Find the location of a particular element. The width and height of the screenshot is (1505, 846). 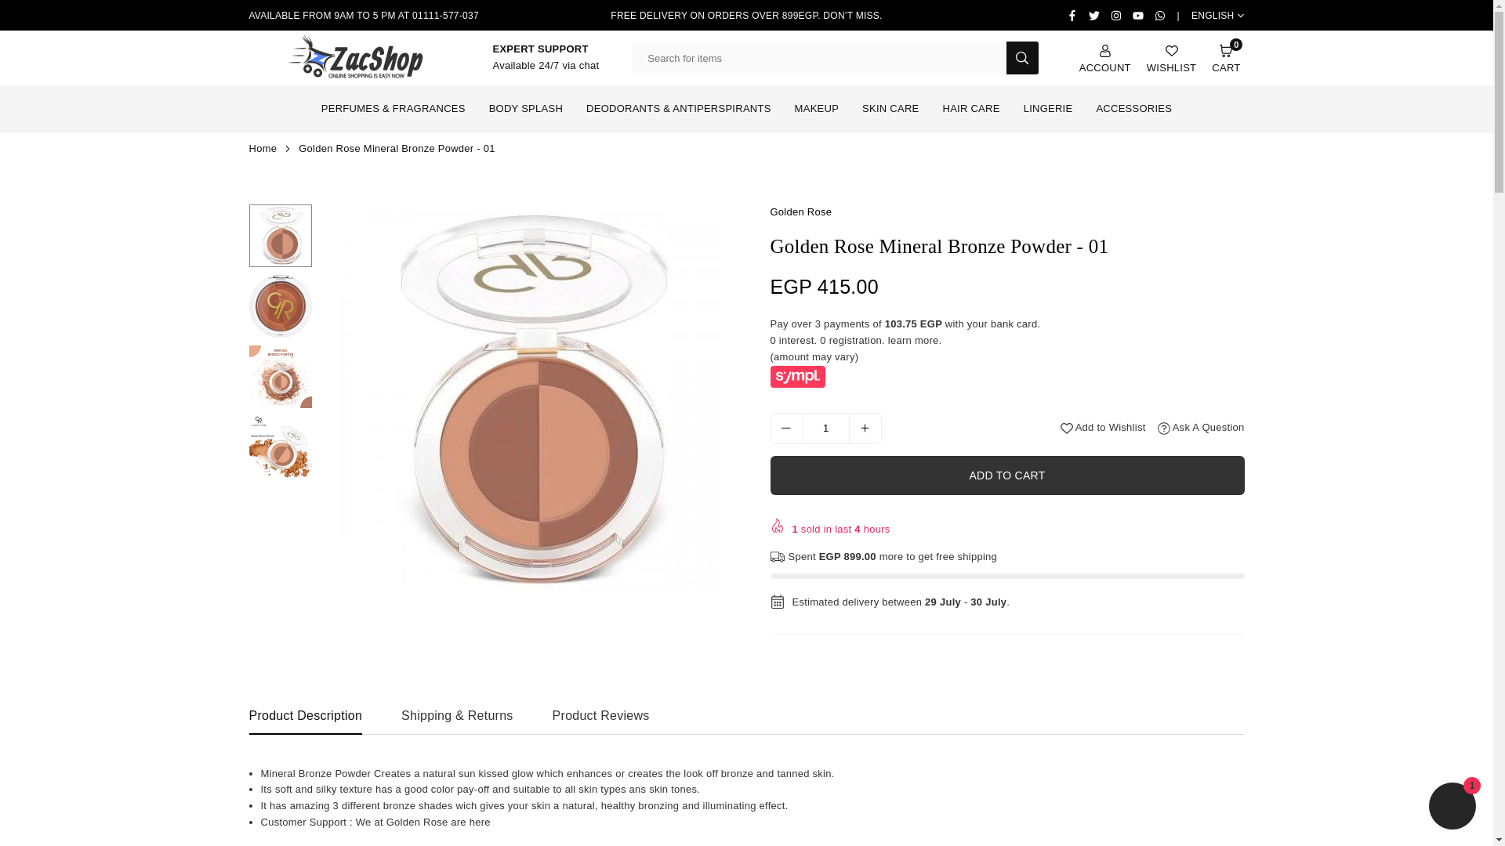

SUBMIT is located at coordinates (1022, 58).